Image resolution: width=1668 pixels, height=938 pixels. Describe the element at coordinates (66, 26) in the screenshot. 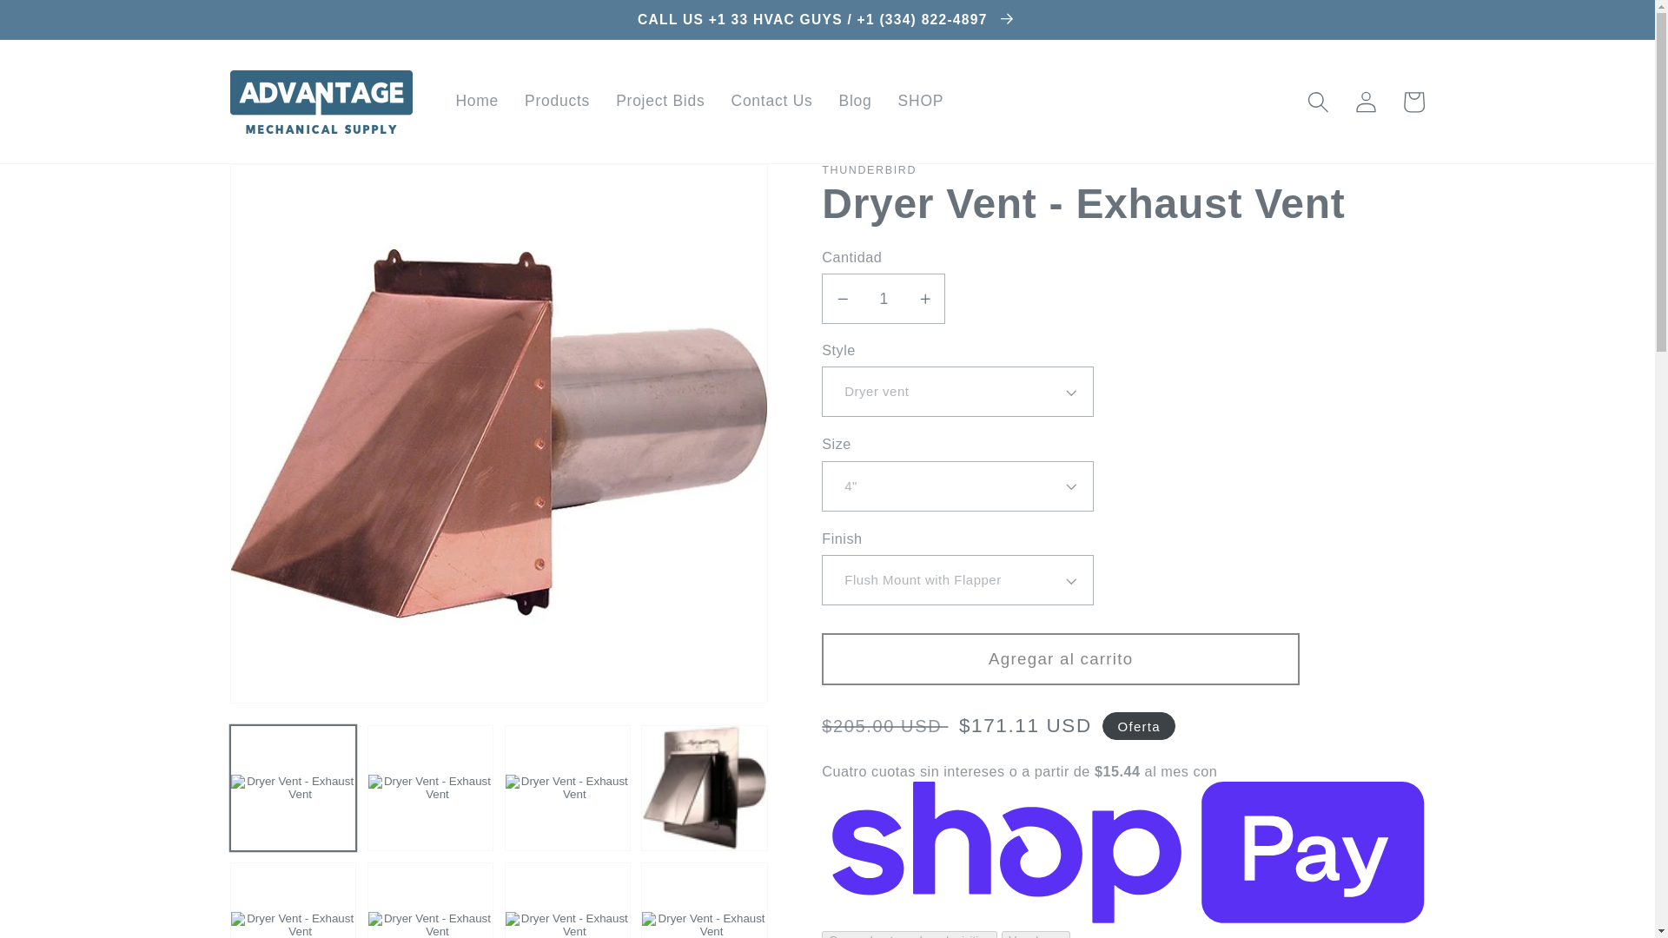

I see `Ir directamente al contenido` at that location.